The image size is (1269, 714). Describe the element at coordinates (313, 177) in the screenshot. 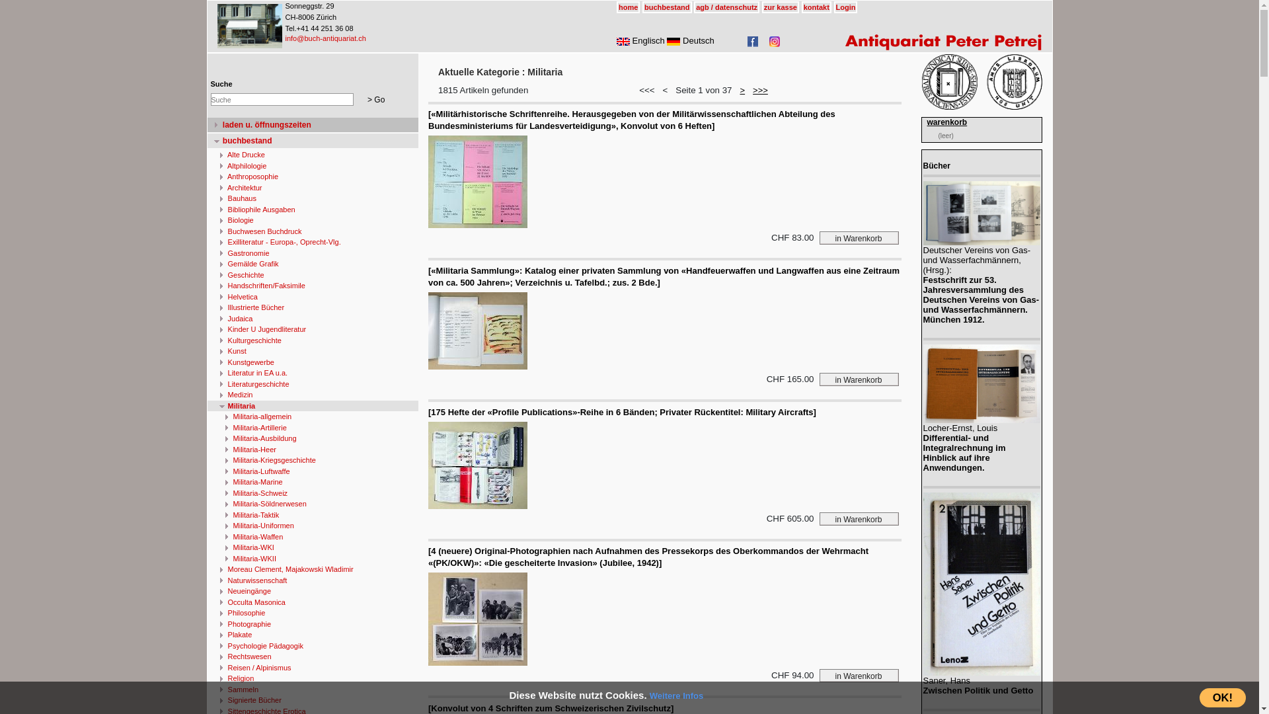

I see `Anthroposophie` at that location.